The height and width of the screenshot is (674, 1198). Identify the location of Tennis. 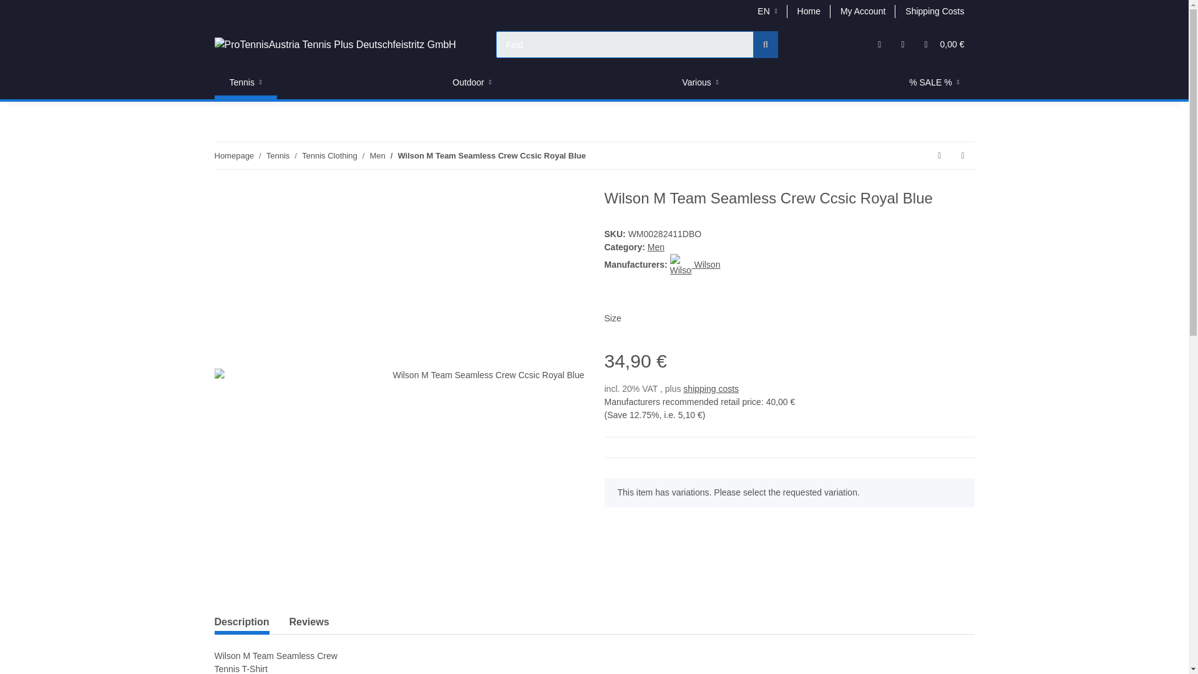
(245, 82).